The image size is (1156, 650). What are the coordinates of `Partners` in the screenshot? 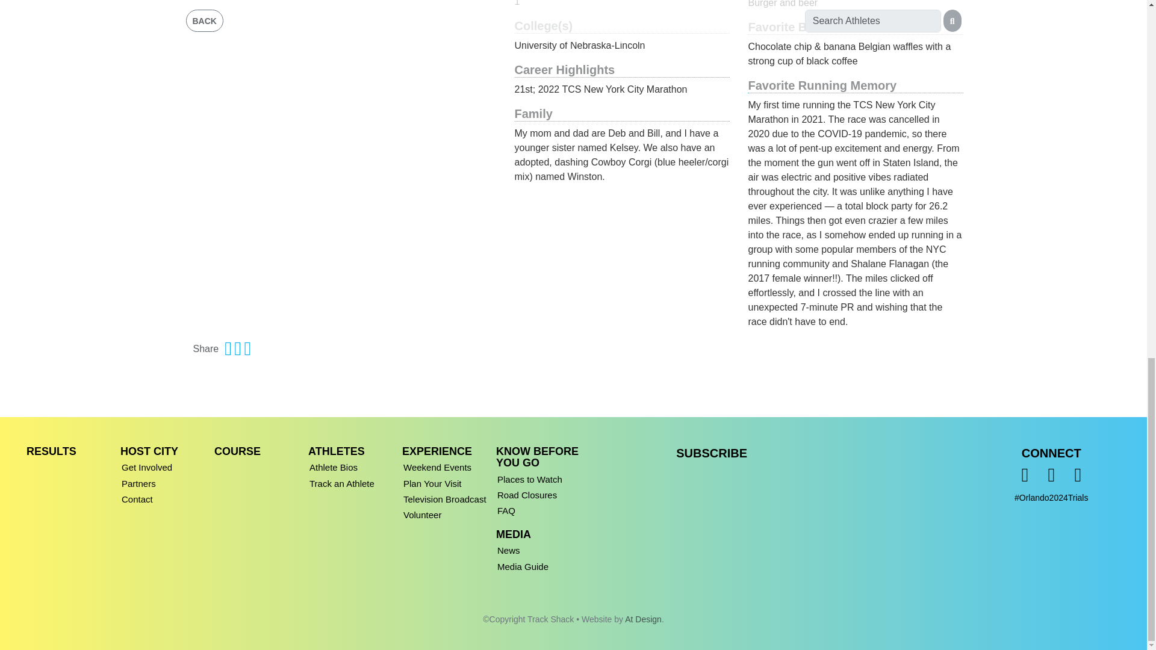 It's located at (165, 481).